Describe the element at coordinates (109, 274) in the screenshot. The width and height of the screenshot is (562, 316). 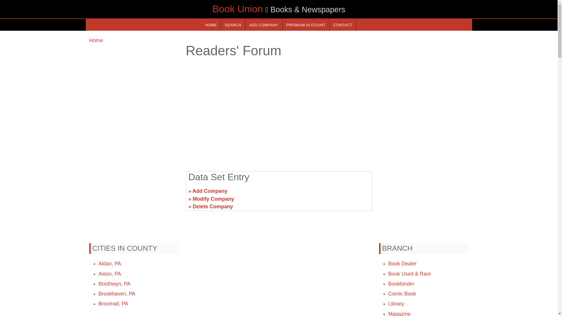
I see `Aston, PA` at that location.